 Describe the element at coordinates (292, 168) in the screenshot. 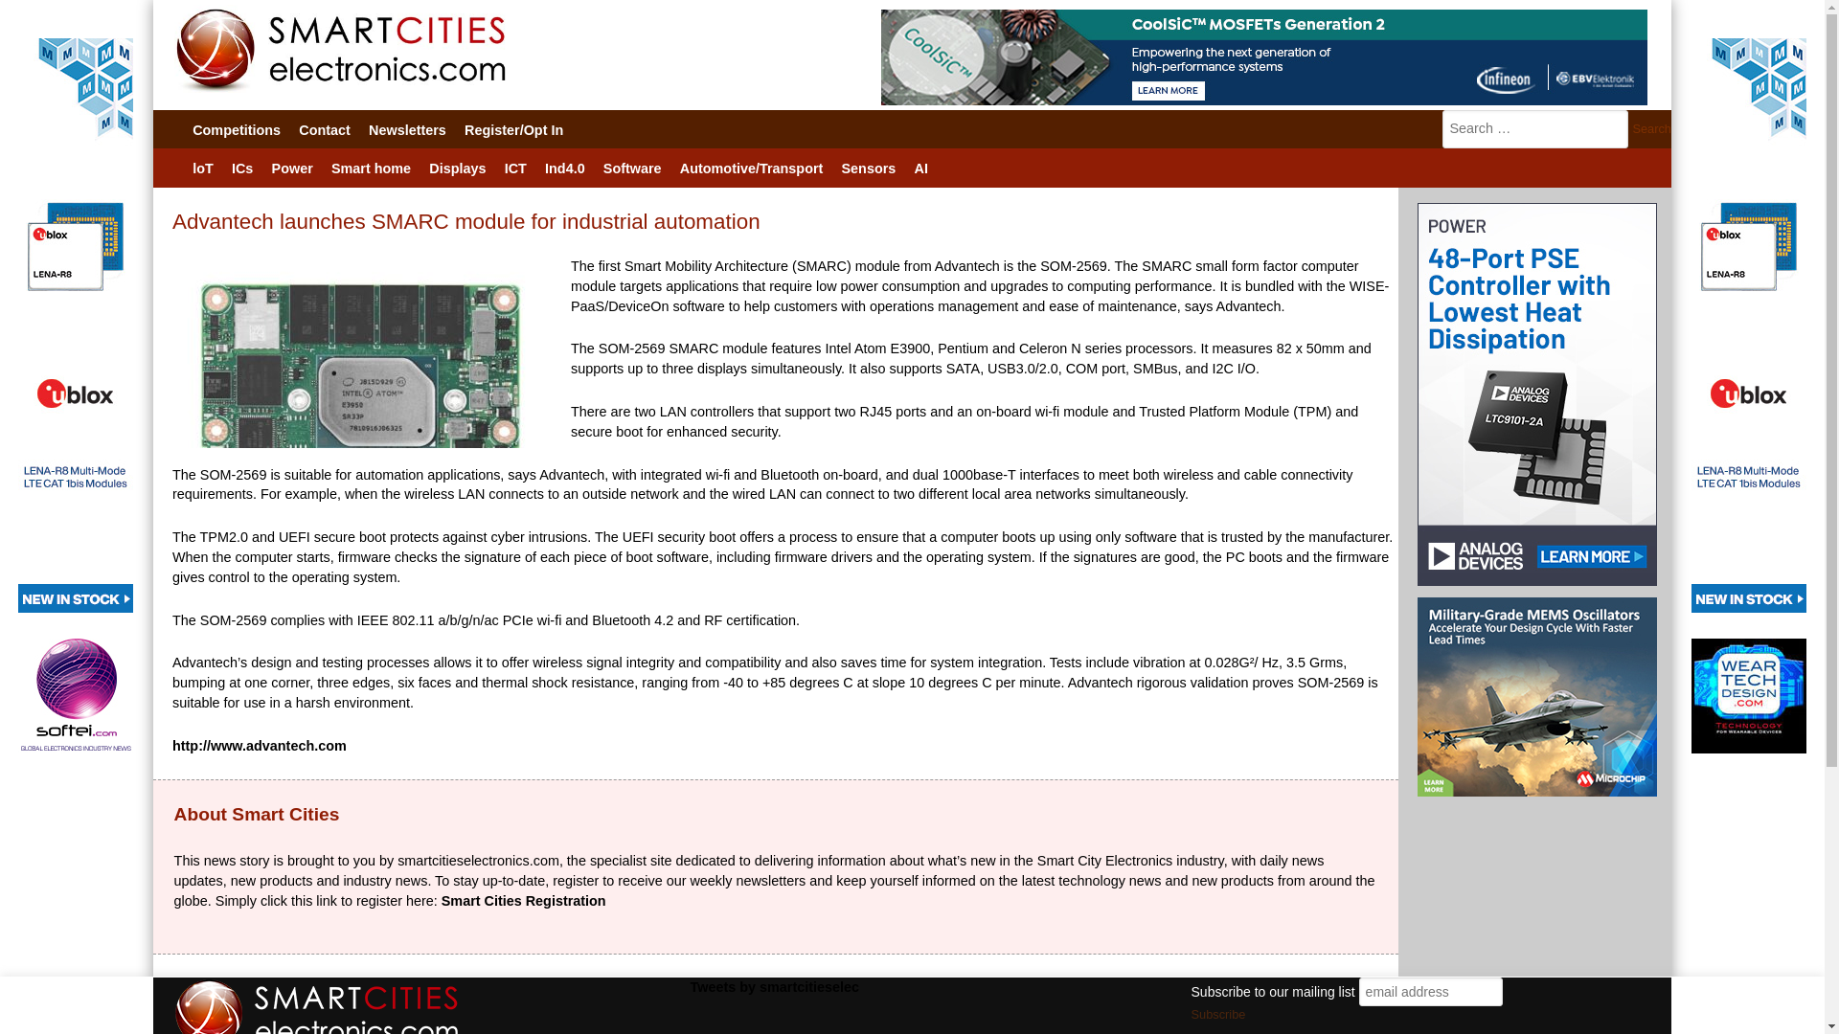

I see `Power` at that location.